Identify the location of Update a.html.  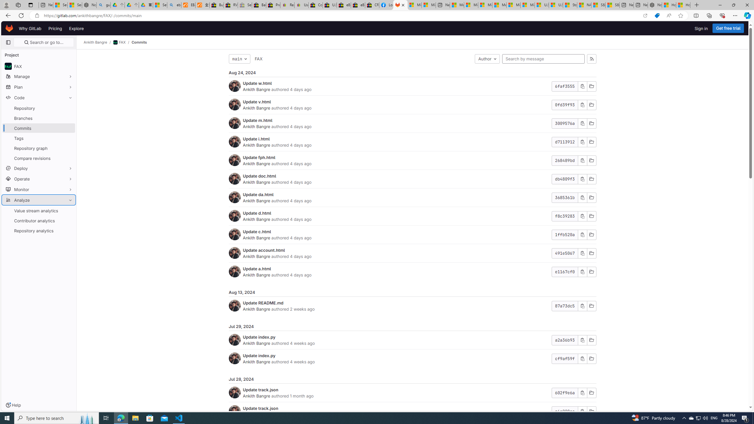
(257, 269).